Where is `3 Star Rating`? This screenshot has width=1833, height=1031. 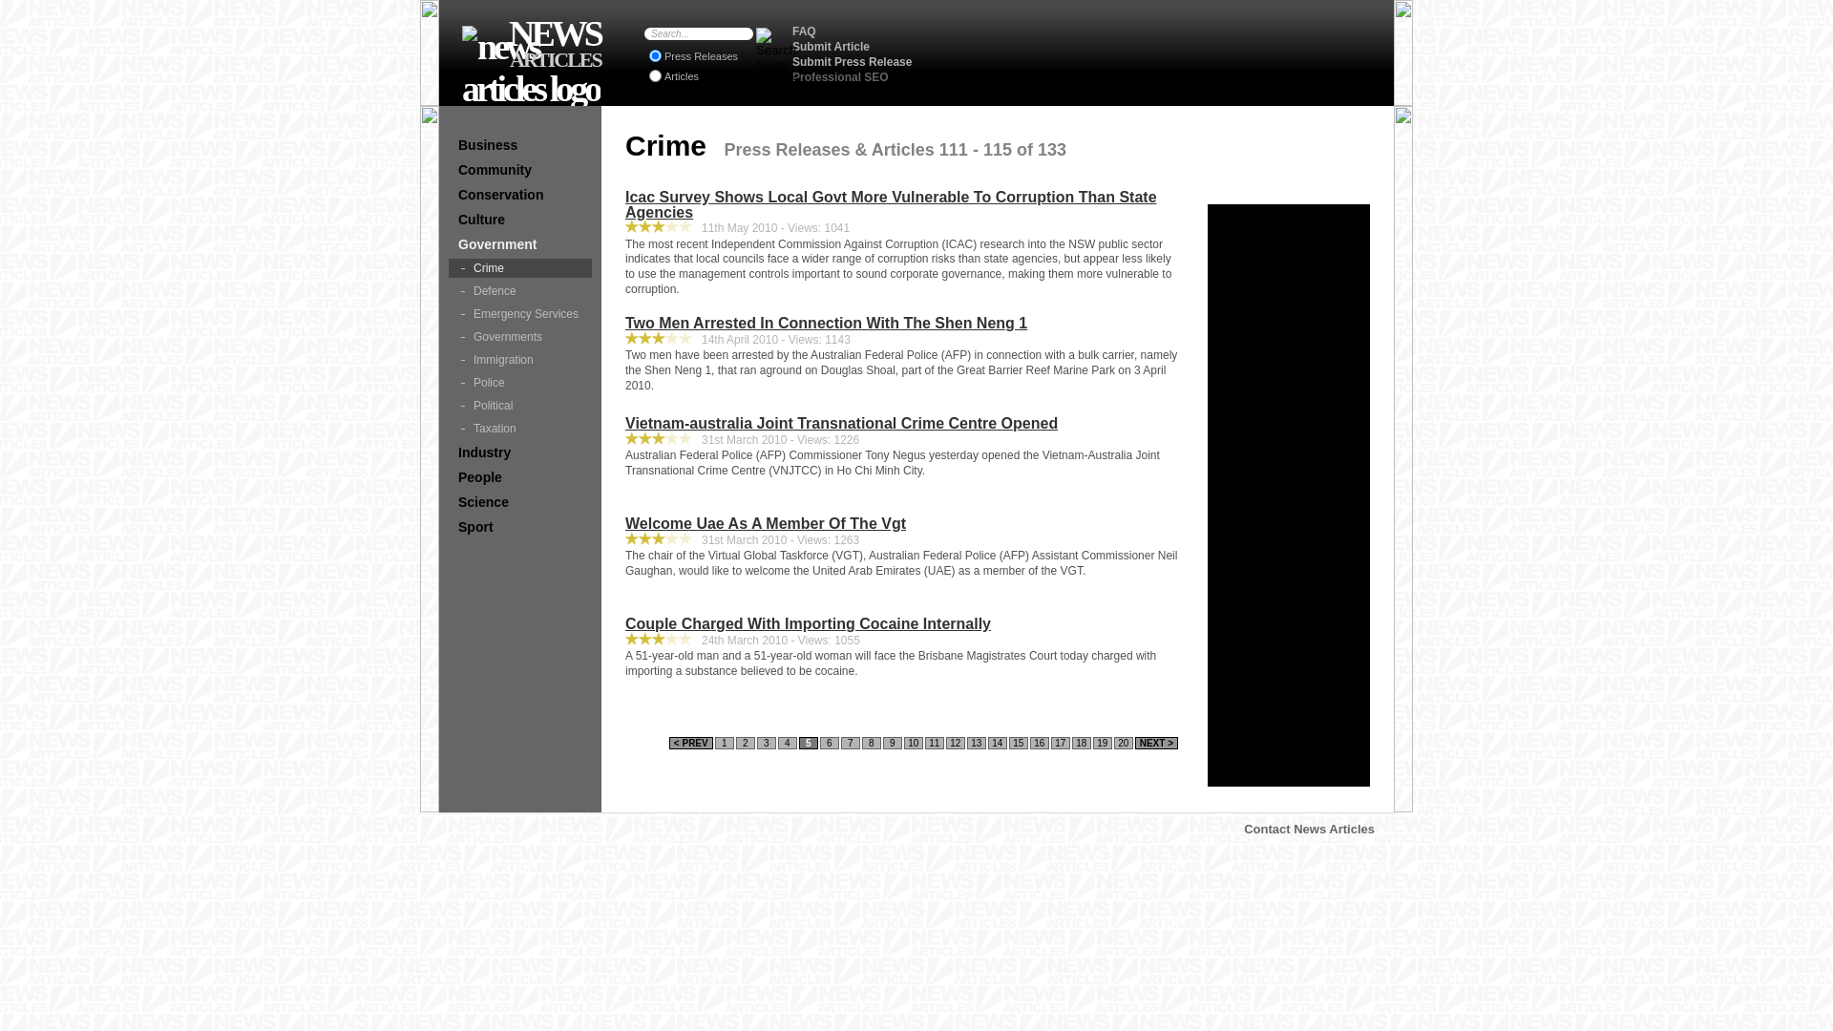
3 Star Rating is located at coordinates (672, 338).